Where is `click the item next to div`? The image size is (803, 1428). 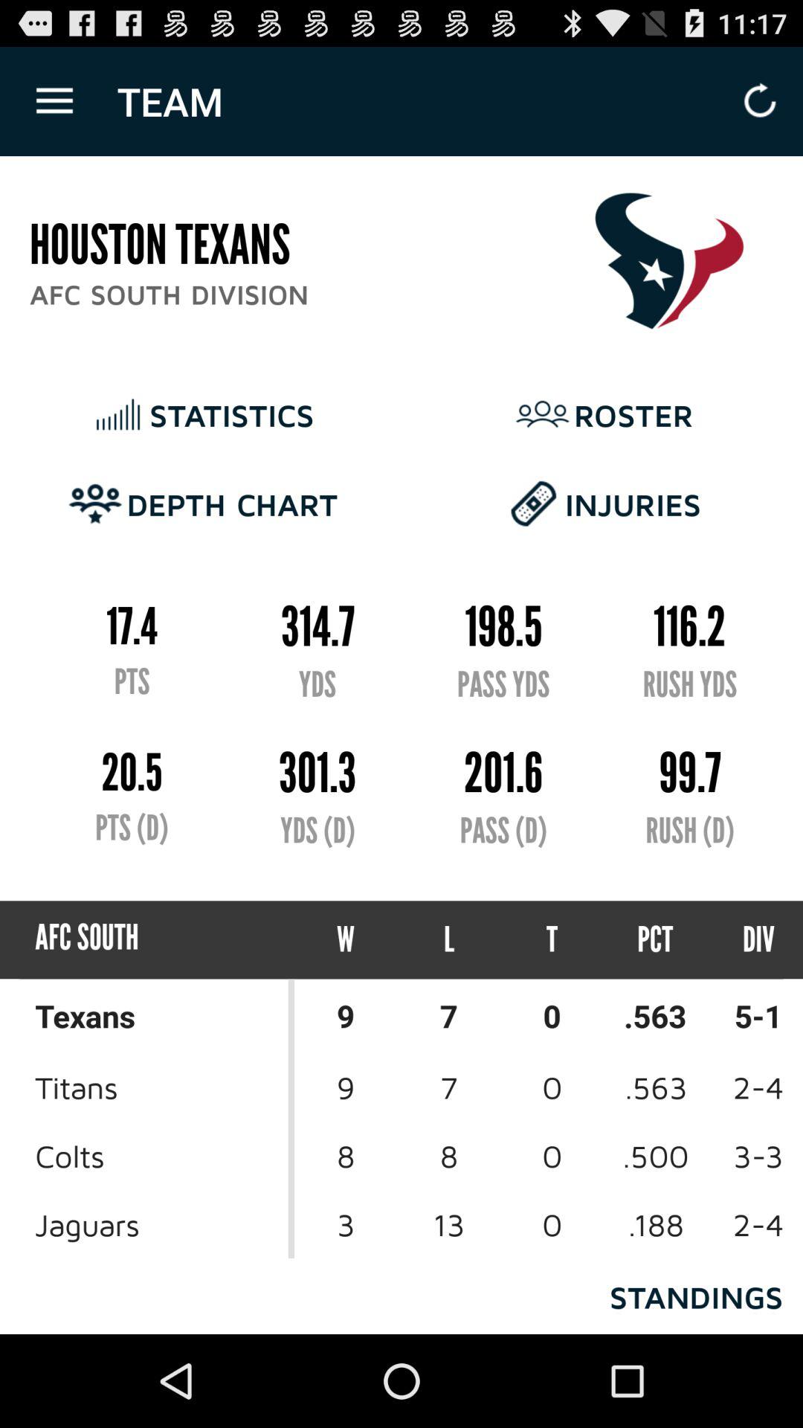
click the item next to div is located at coordinates (656, 940).